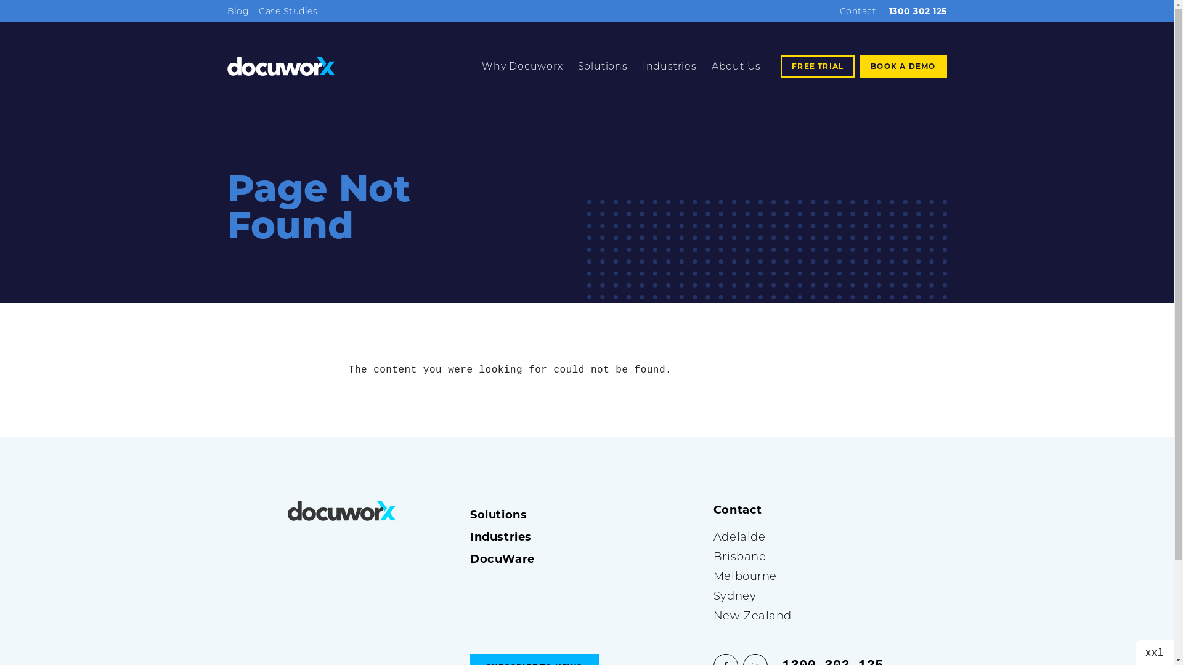 This screenshot has height=665, width=1183. Describe the element at coordinates (818, 66) in the screenshot. I see `FREE TRIAL` at that location.